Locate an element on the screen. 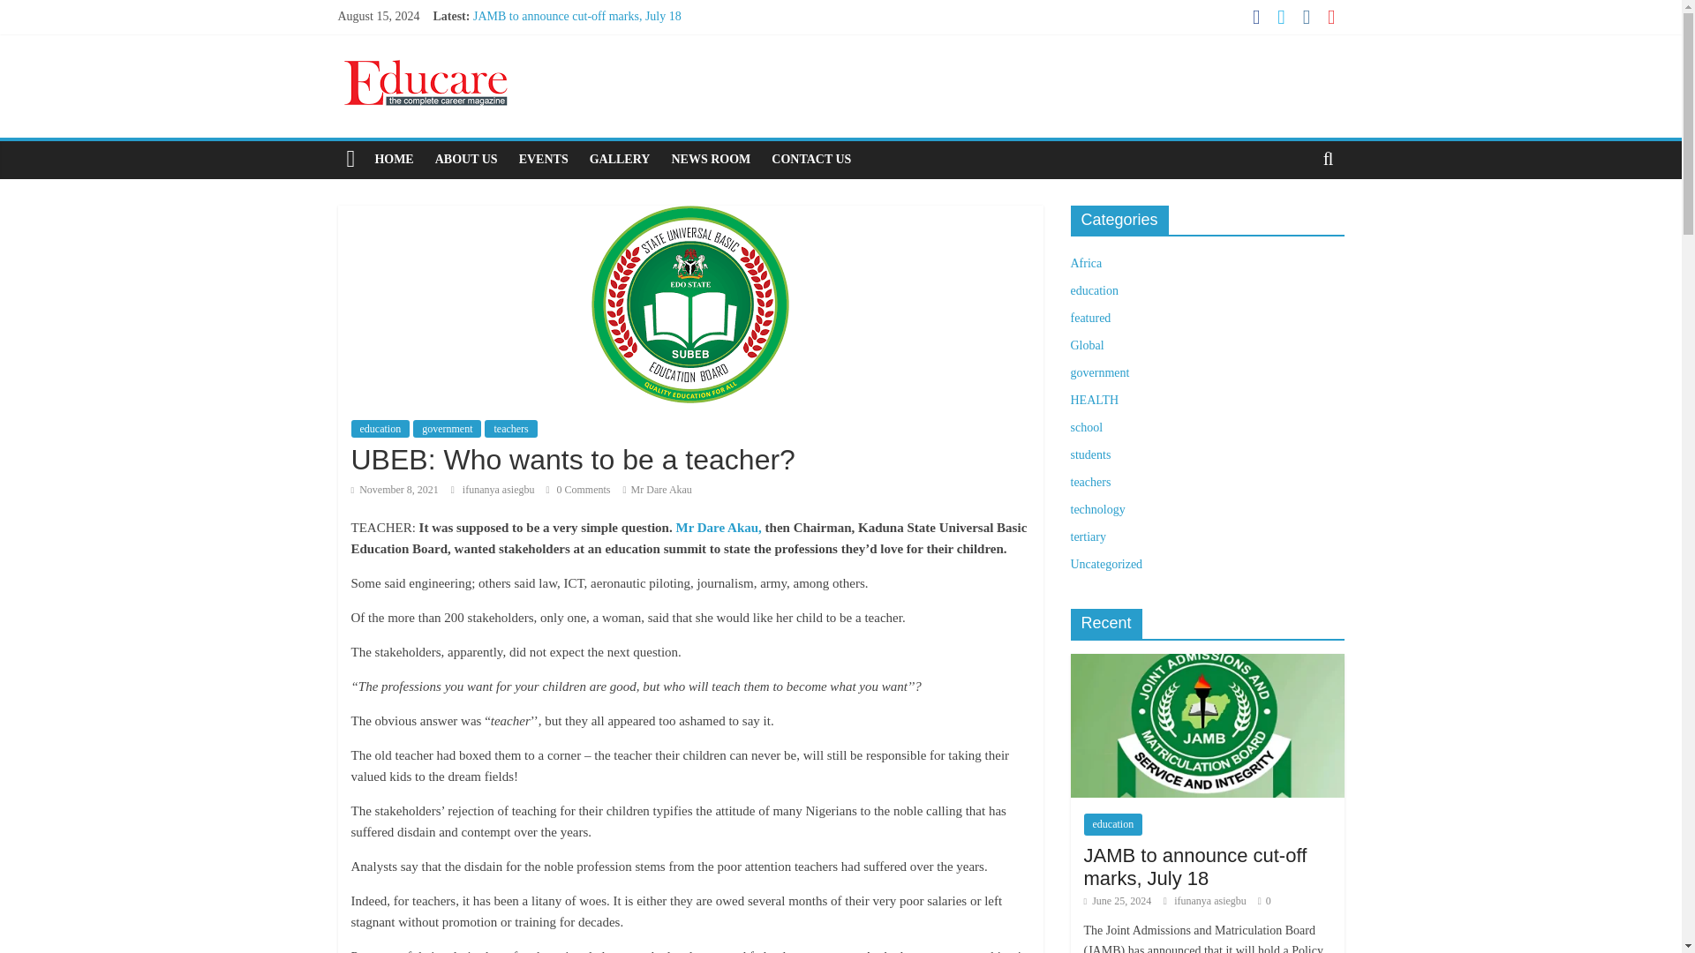  Mr Dare Akau is located at coordinates (660, 489).